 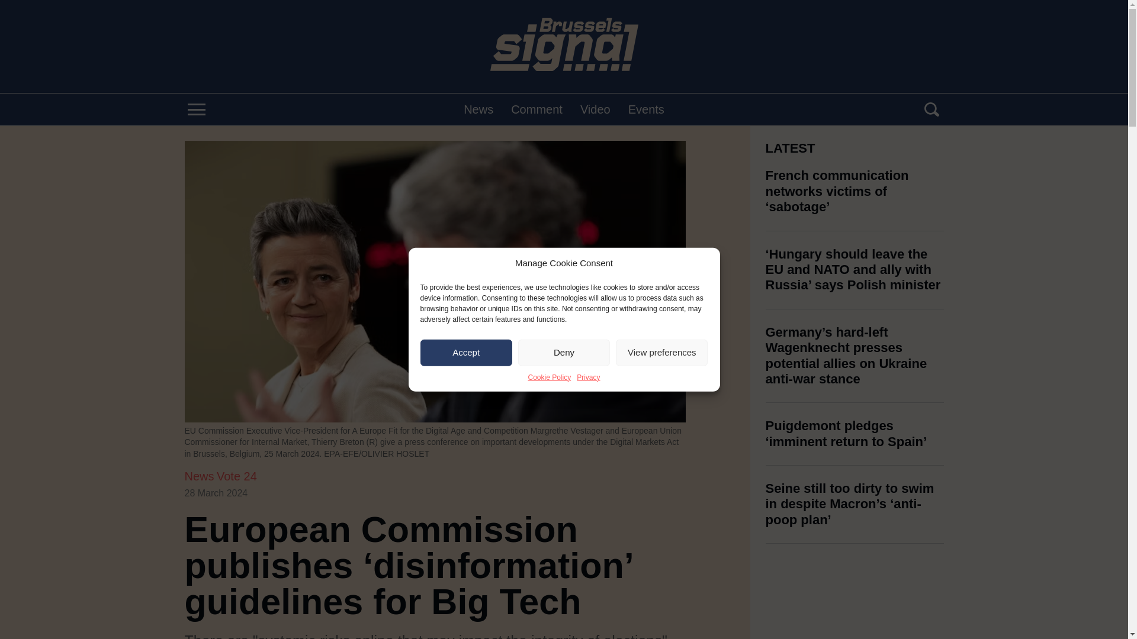 I want to click on News, so click(x=478, y=109).